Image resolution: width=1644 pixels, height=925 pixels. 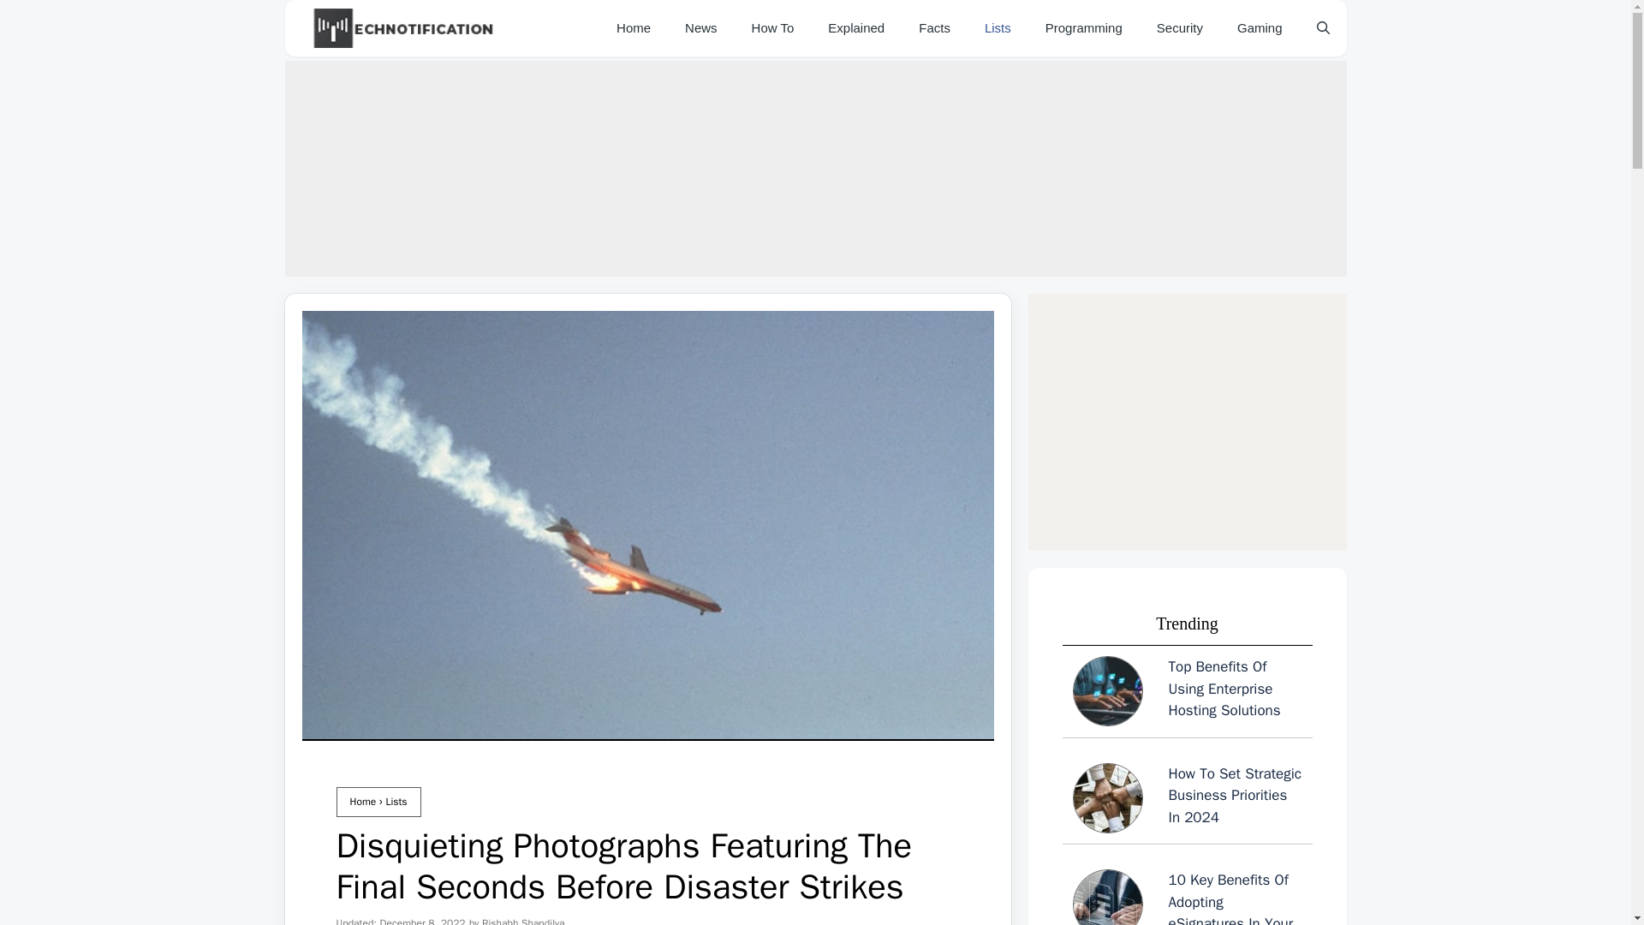 I want to click on Home, so click(x=362, y=801).